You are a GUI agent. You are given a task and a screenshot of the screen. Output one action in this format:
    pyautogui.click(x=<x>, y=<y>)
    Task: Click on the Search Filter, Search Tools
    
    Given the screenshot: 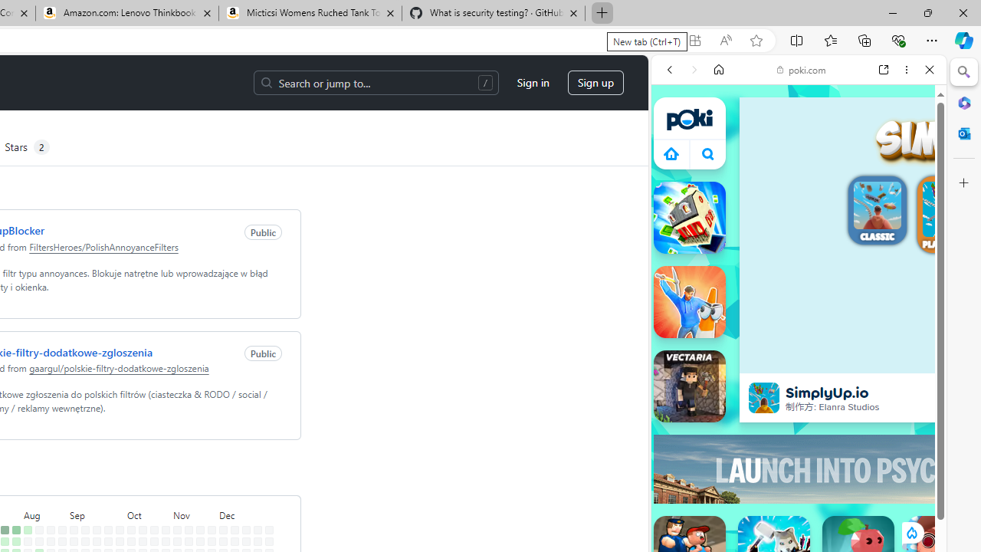 What is the action you would take?
    pyautogui.click(x=838, y=175)
    